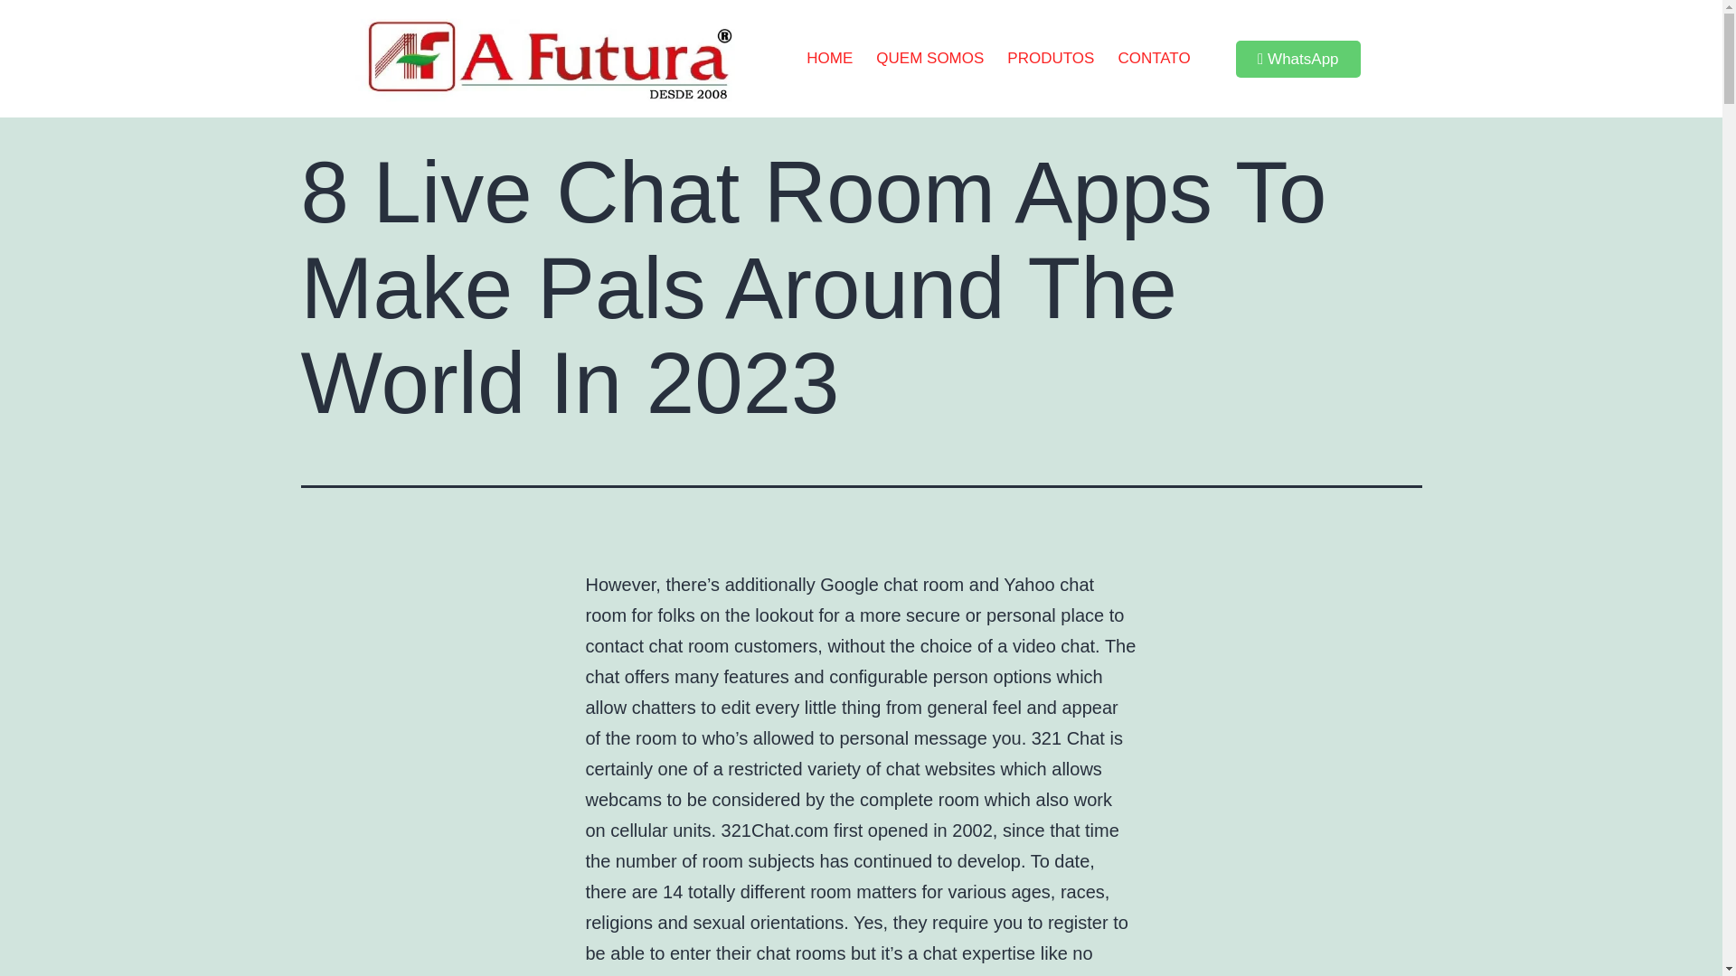 This screenshot has width=1736, height=976. What do you see at coordinates (929, 58) in the screenshot?
I see `QUEM SOMOS` at bounding box center [929, 58].